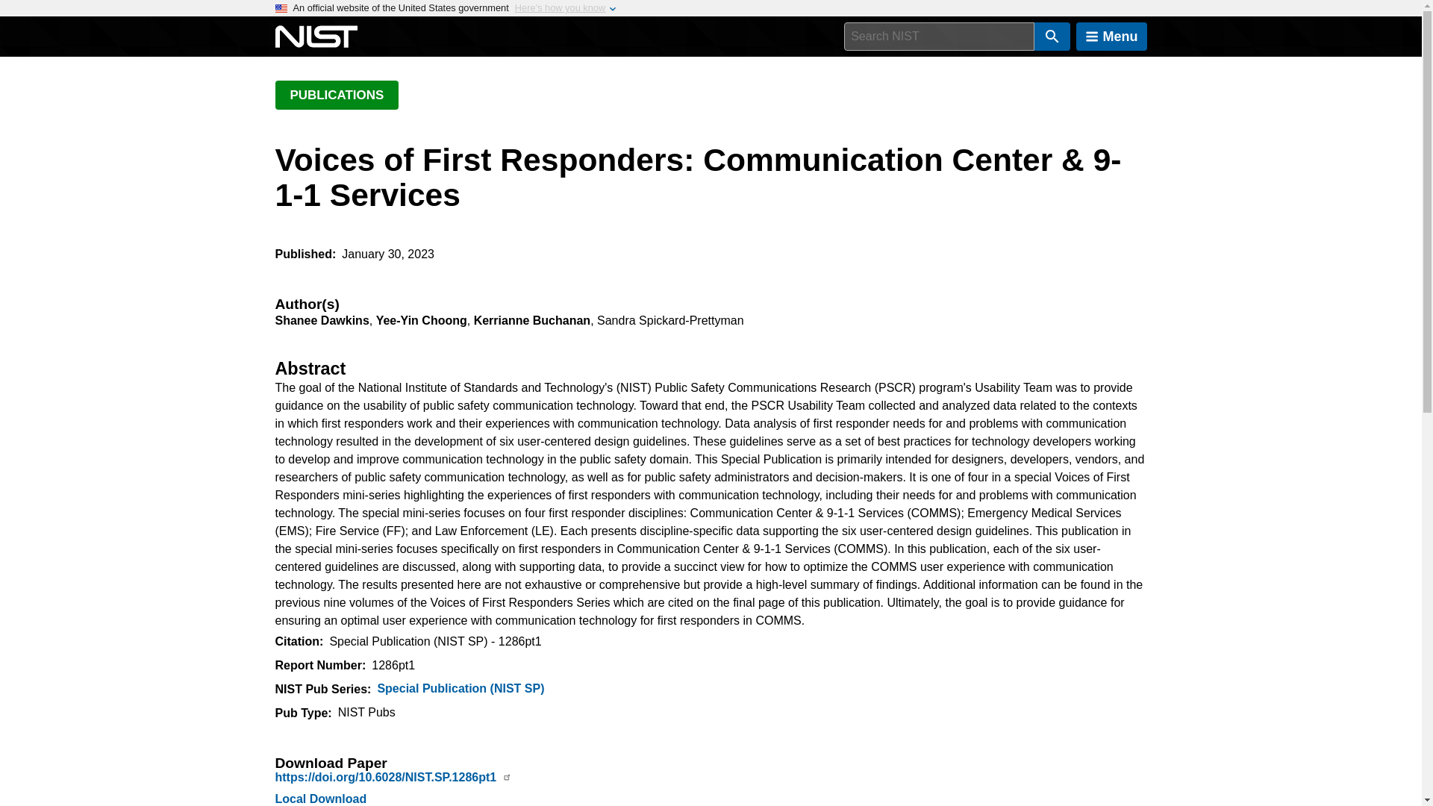  What do you see at coordinates (336, 95) in the screenshot?
I see `PUBLICATIONS` at bounding box center [336, 95].